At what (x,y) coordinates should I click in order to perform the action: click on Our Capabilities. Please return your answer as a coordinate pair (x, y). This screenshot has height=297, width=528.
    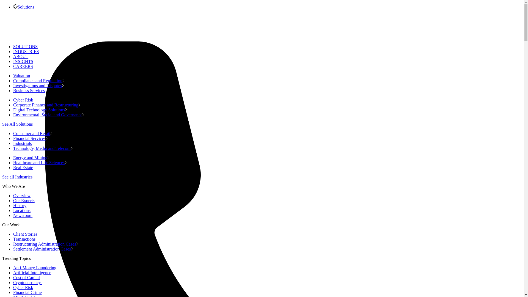
    Looking at the image, I should click on (26, 7).